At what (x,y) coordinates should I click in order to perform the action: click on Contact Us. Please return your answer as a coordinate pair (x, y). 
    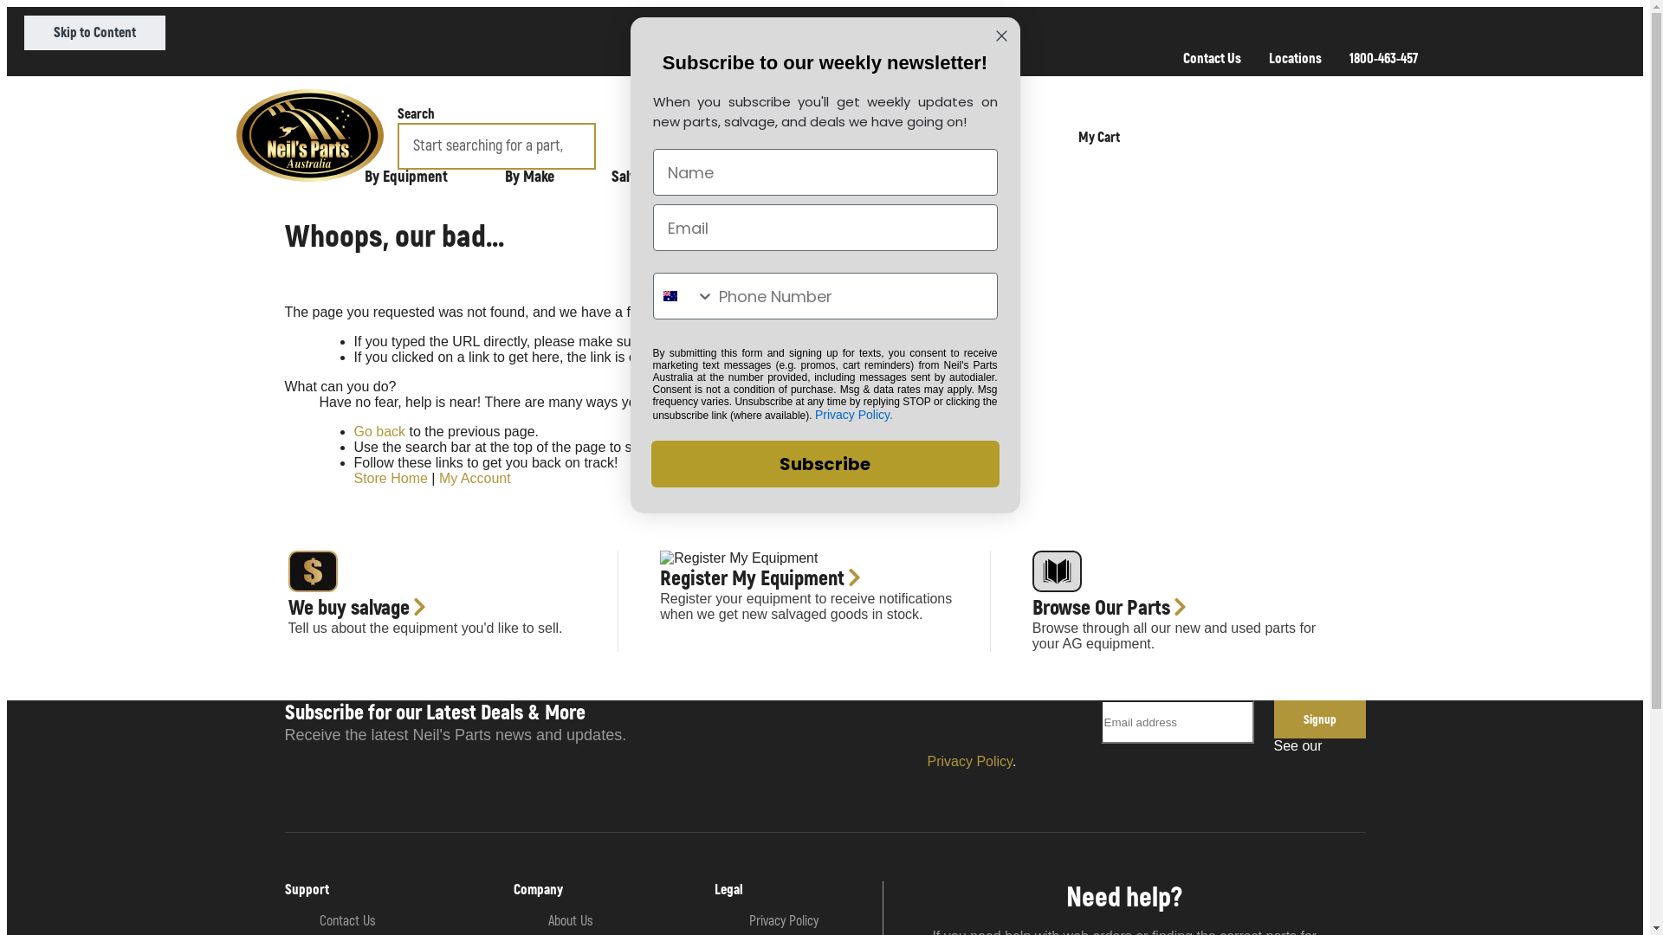
    Looking at the image, I should click on (346, 921).